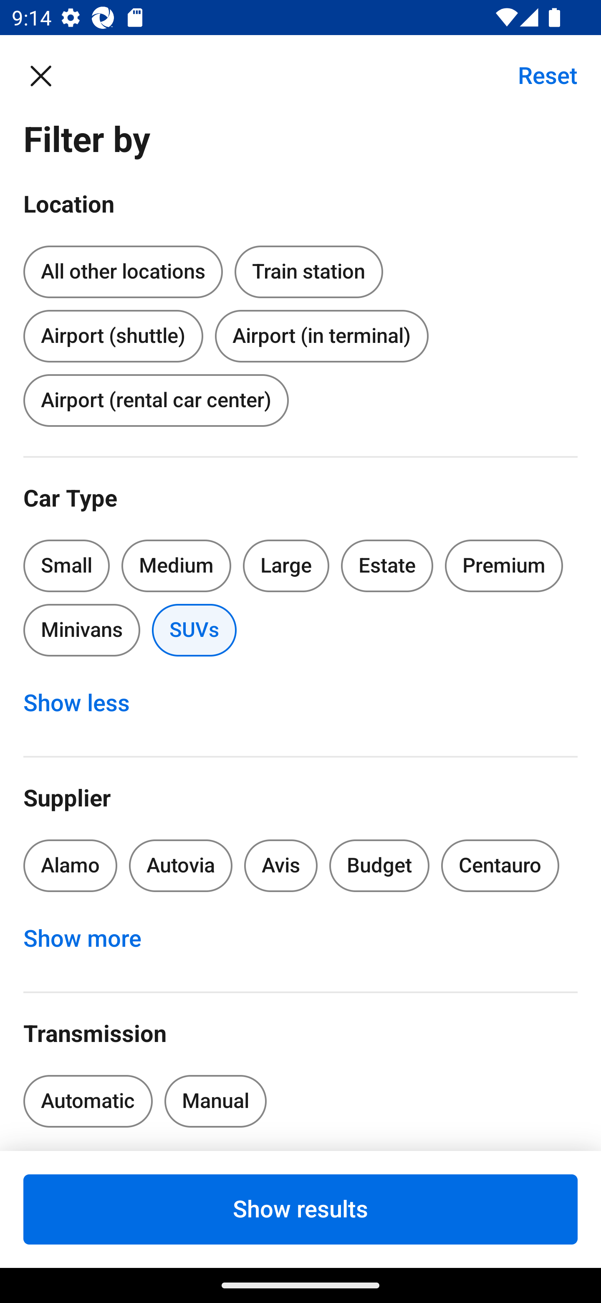 This screenshot has height=1303, width=601. Describe the element at coordinates (539, 75) in the screenshot. I see `Reset` at that location.